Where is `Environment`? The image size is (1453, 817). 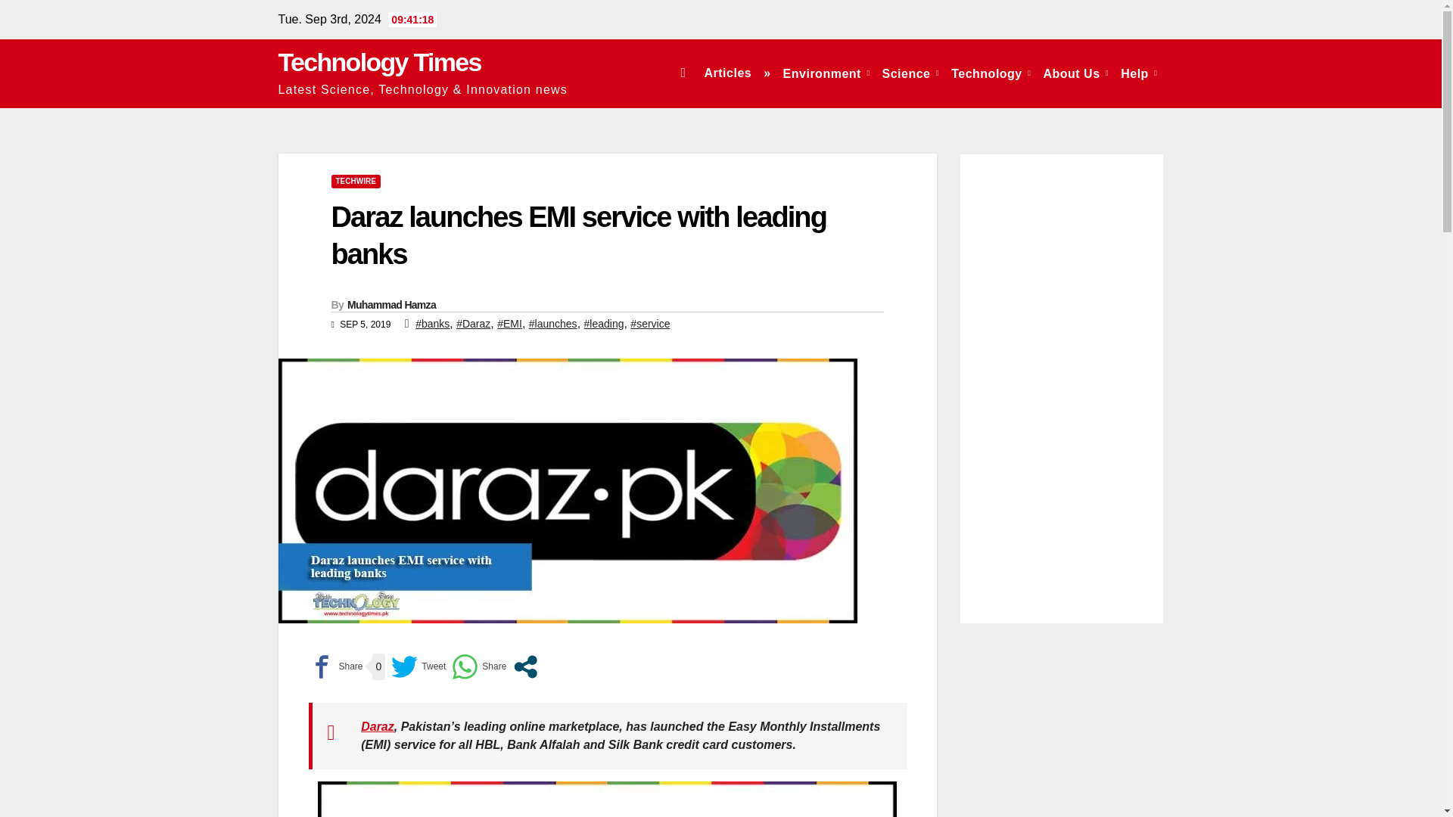 Environment is located at coordinates (826, 73).